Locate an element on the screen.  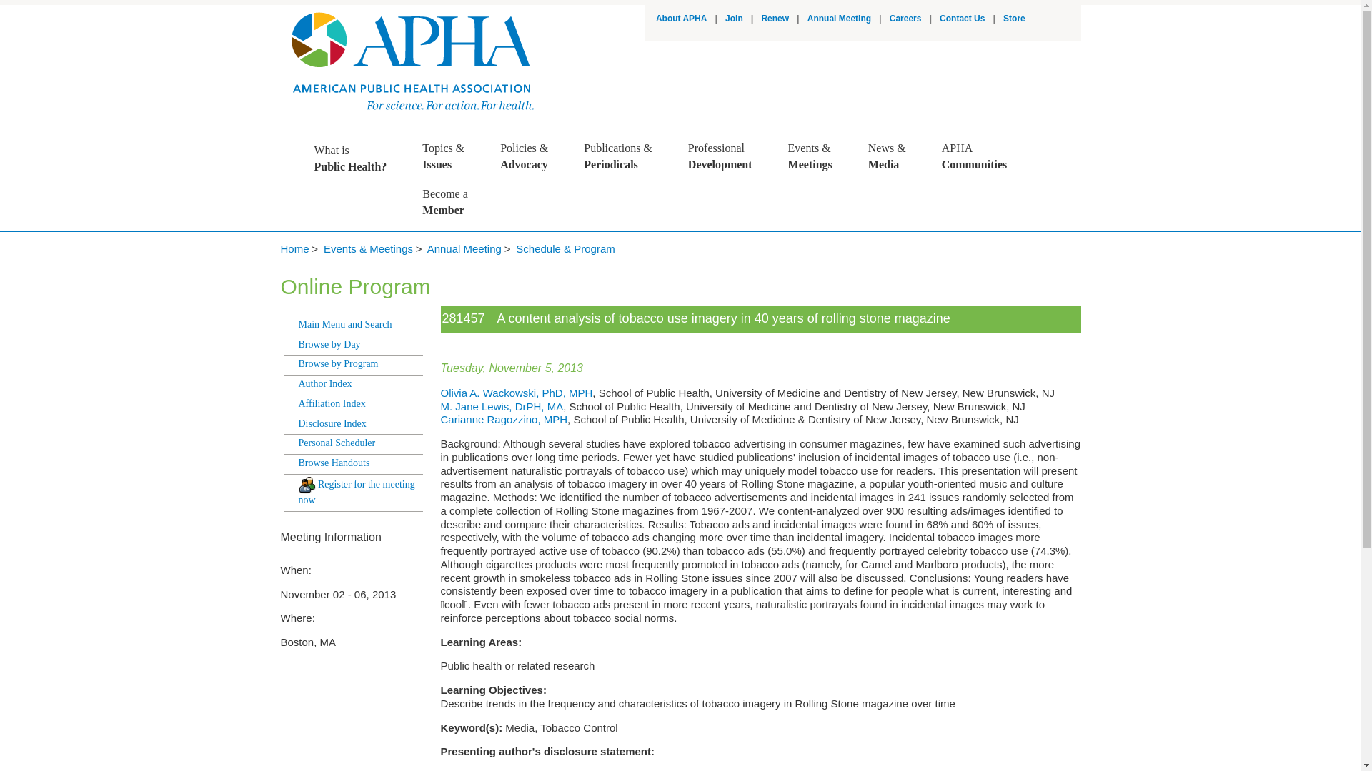
Join is located at coordinates (962, 19).